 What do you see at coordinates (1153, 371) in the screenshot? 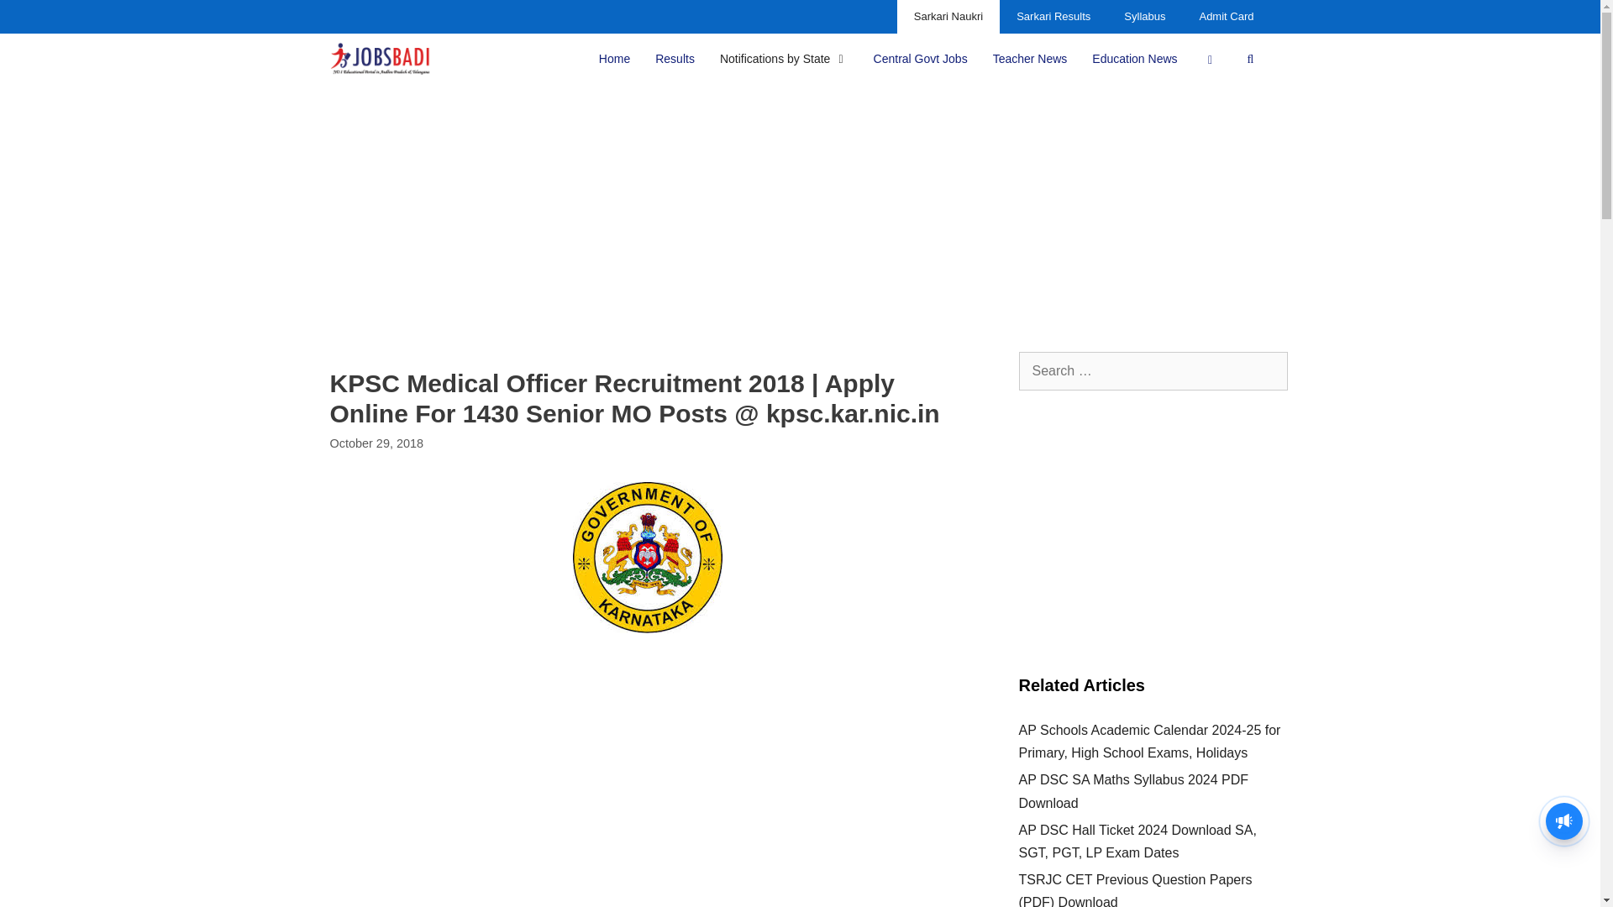
I see `Search for:` at bounding box center [1153, 371].